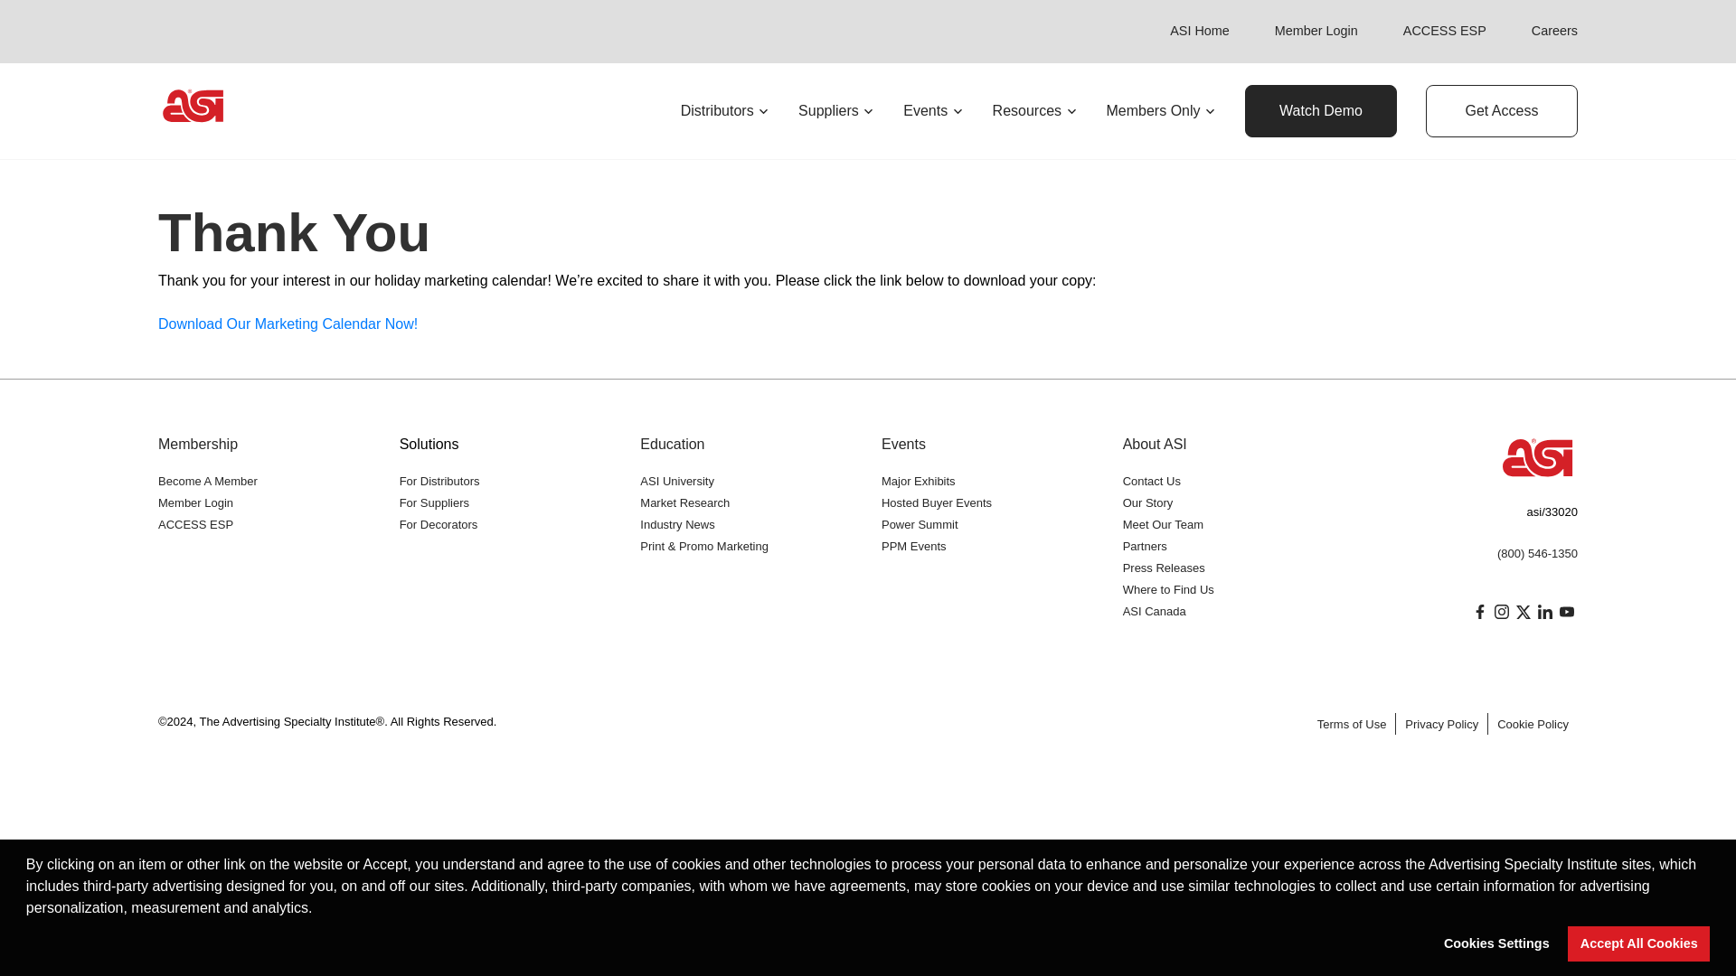 The width and height of the screenshot is (1736, 976). What do you see at coordinates (1316, 31) in the screenshot?
I see `Member Login` at bounding box center [1316, 31].